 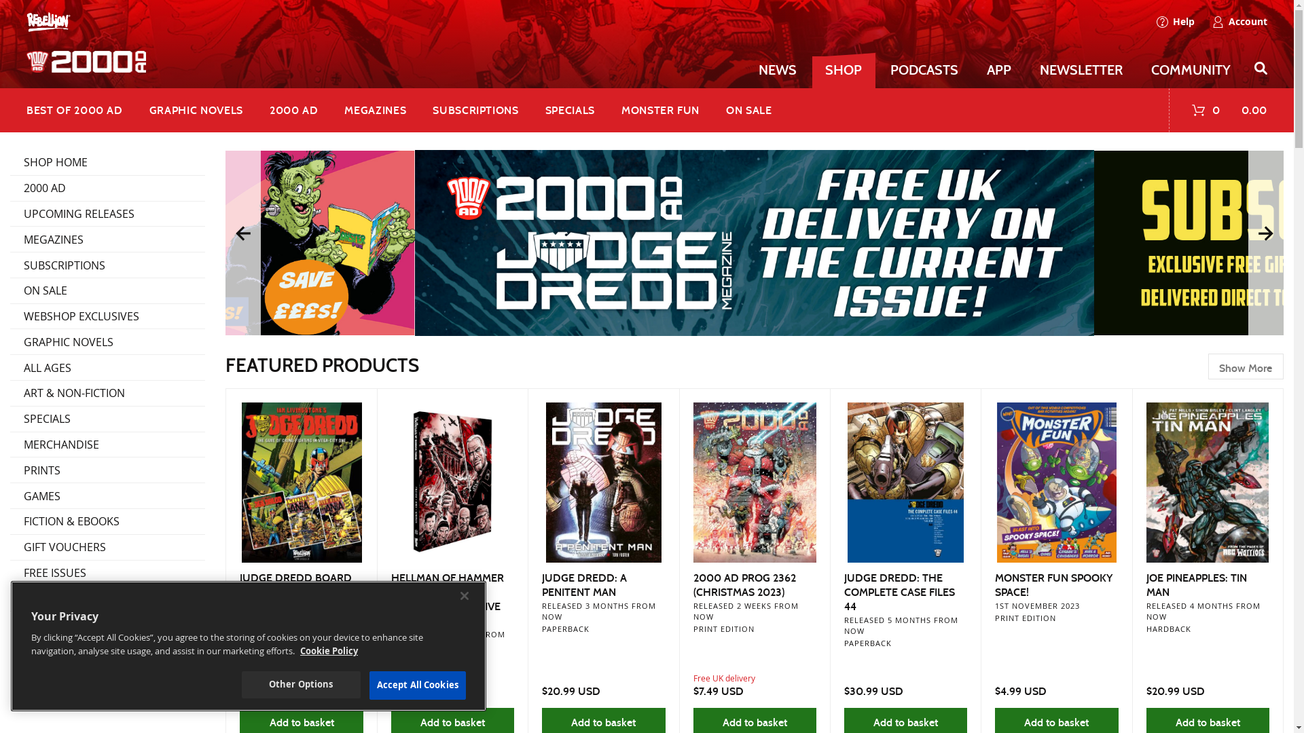 What do you see at coordinates (1191, 71) in the screenshot?
I see `COMMUNITY` at bounding box center [1191, 71].